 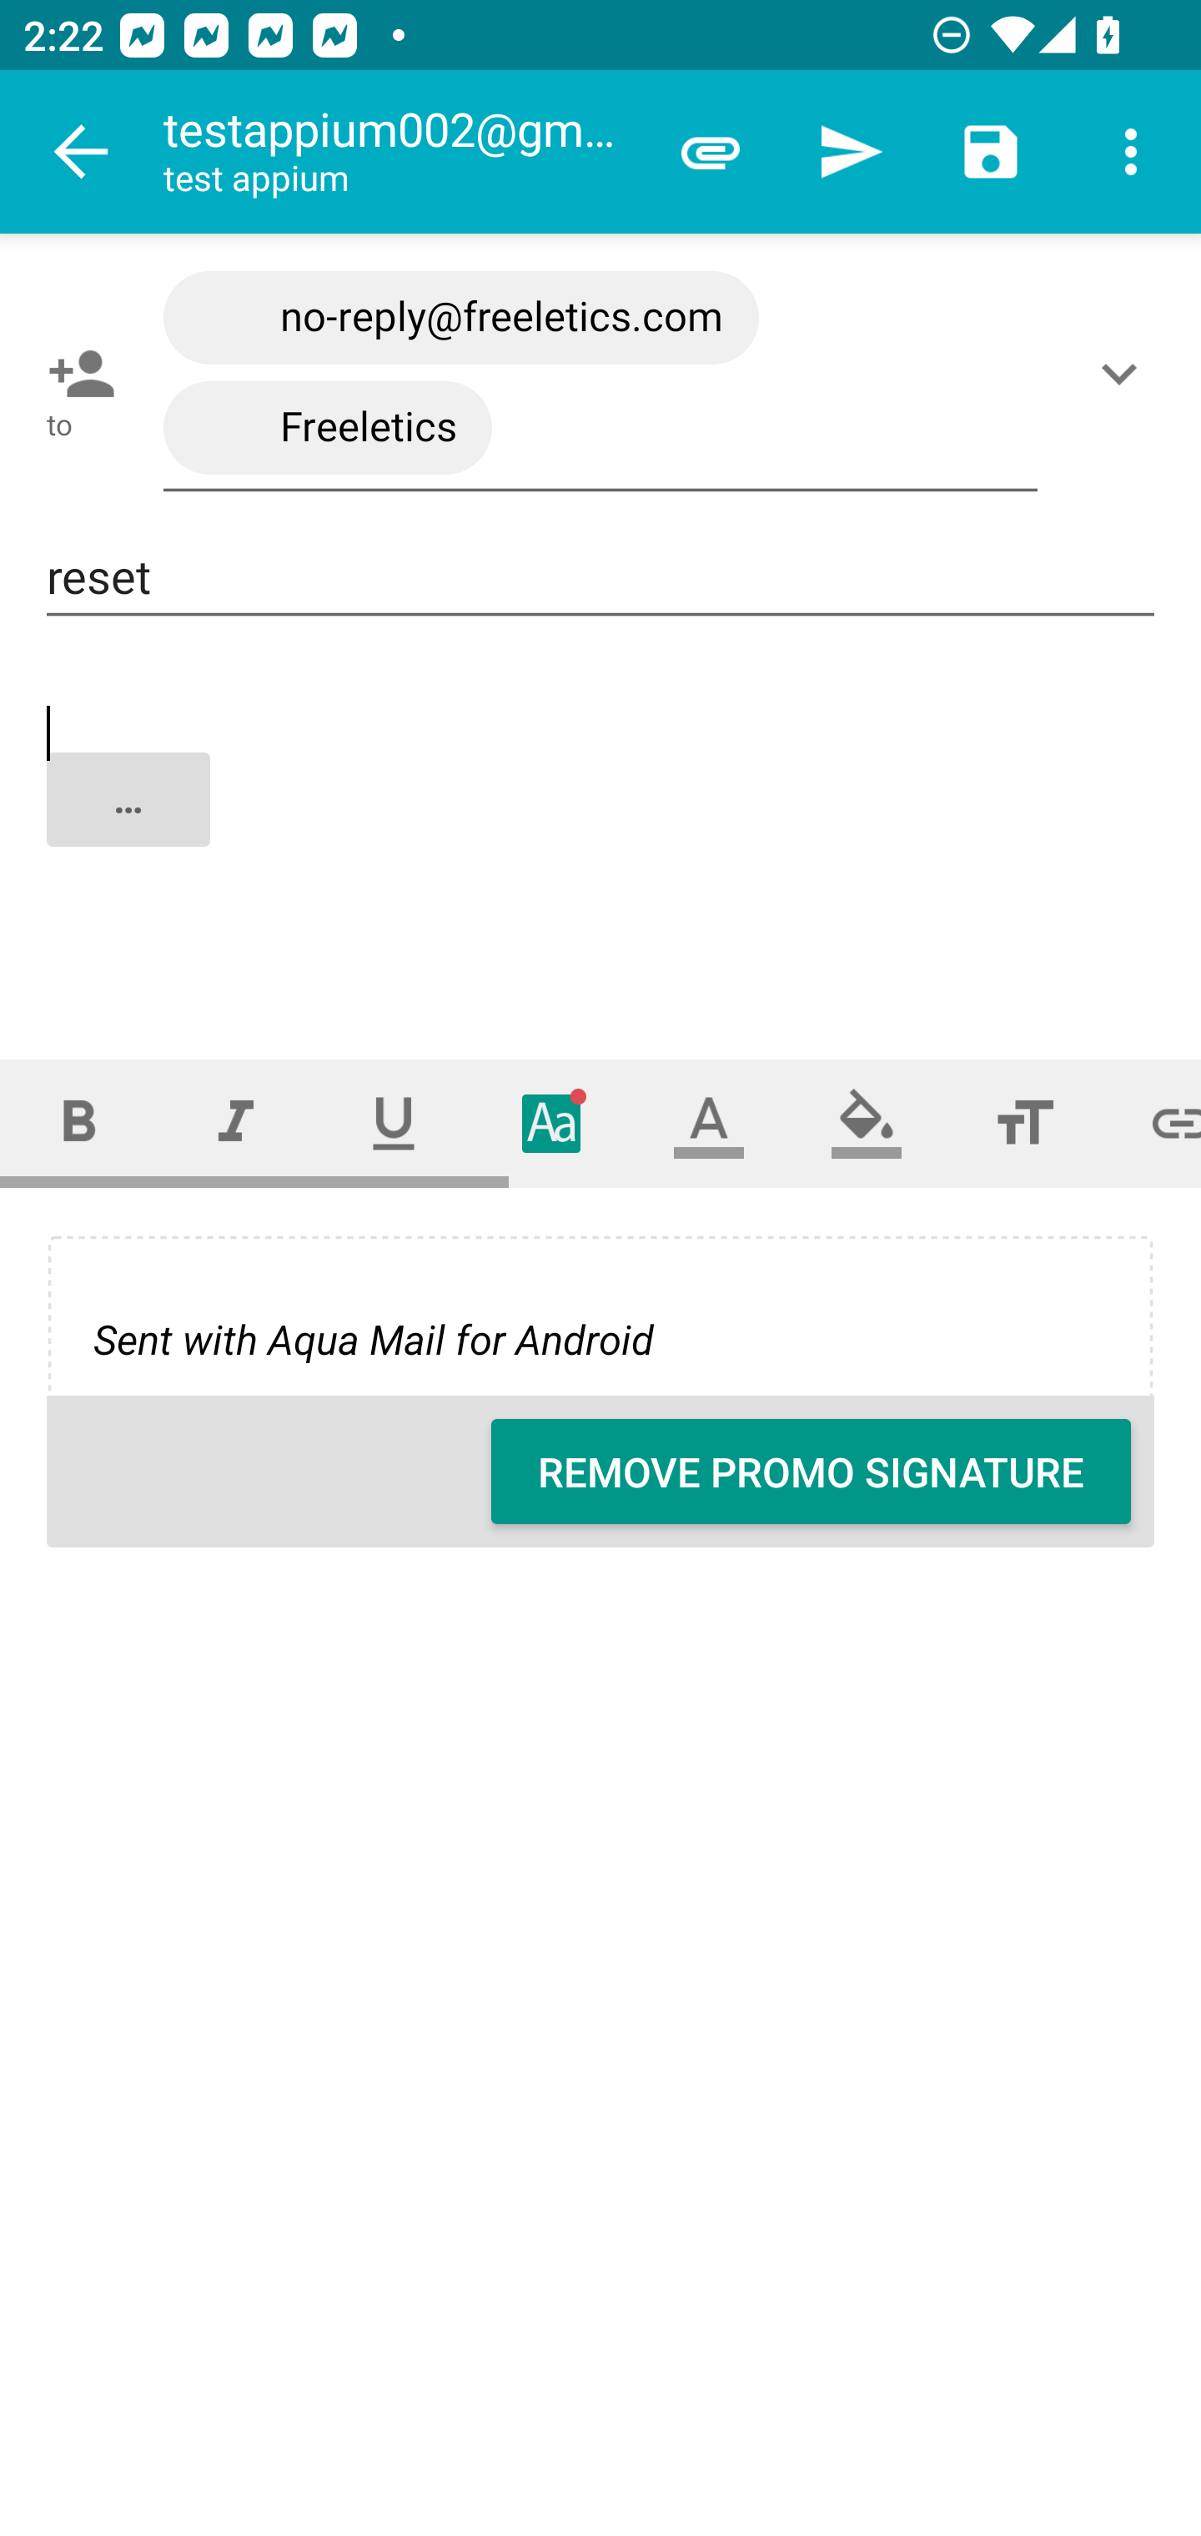 I want to click on reset, so click(x=600, y=577).